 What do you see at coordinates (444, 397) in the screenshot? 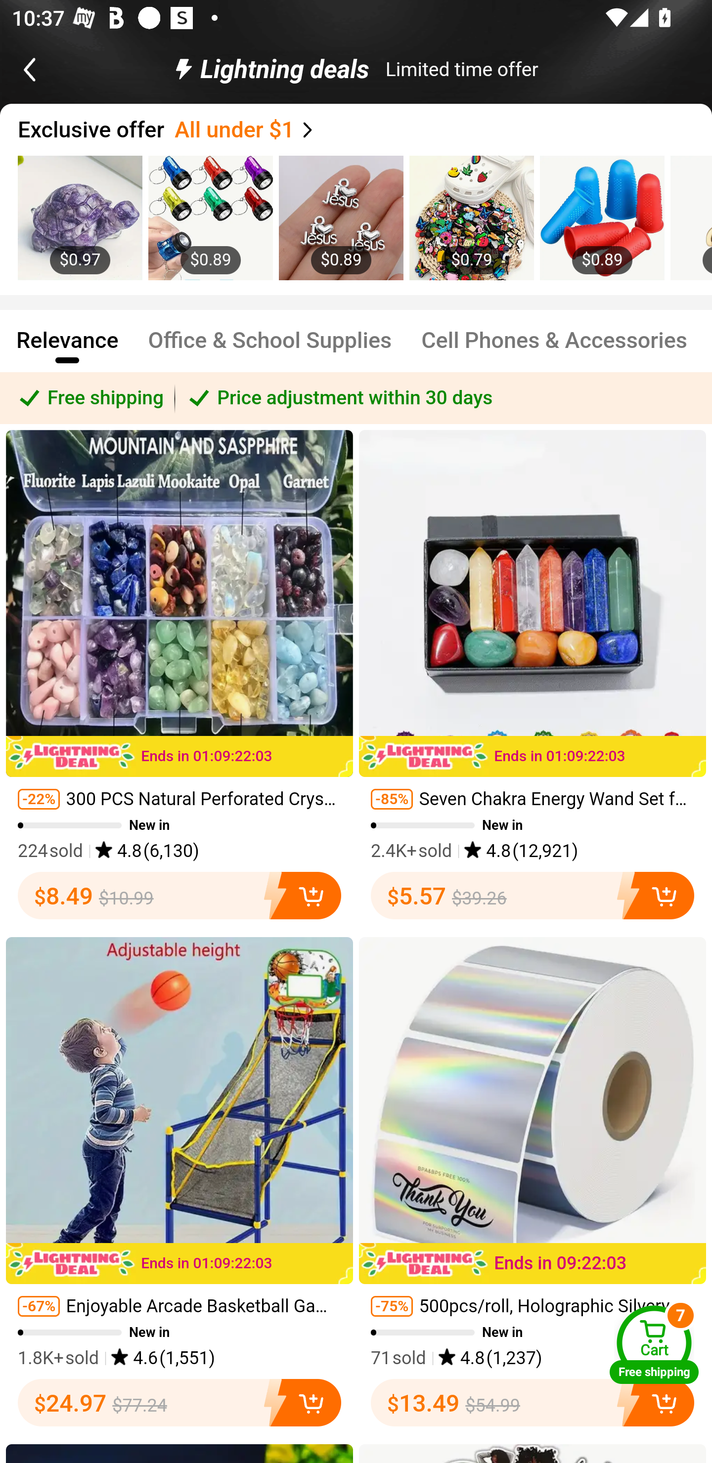
I see `Price adjustment within 30 days` at bounding box center [444, 397].